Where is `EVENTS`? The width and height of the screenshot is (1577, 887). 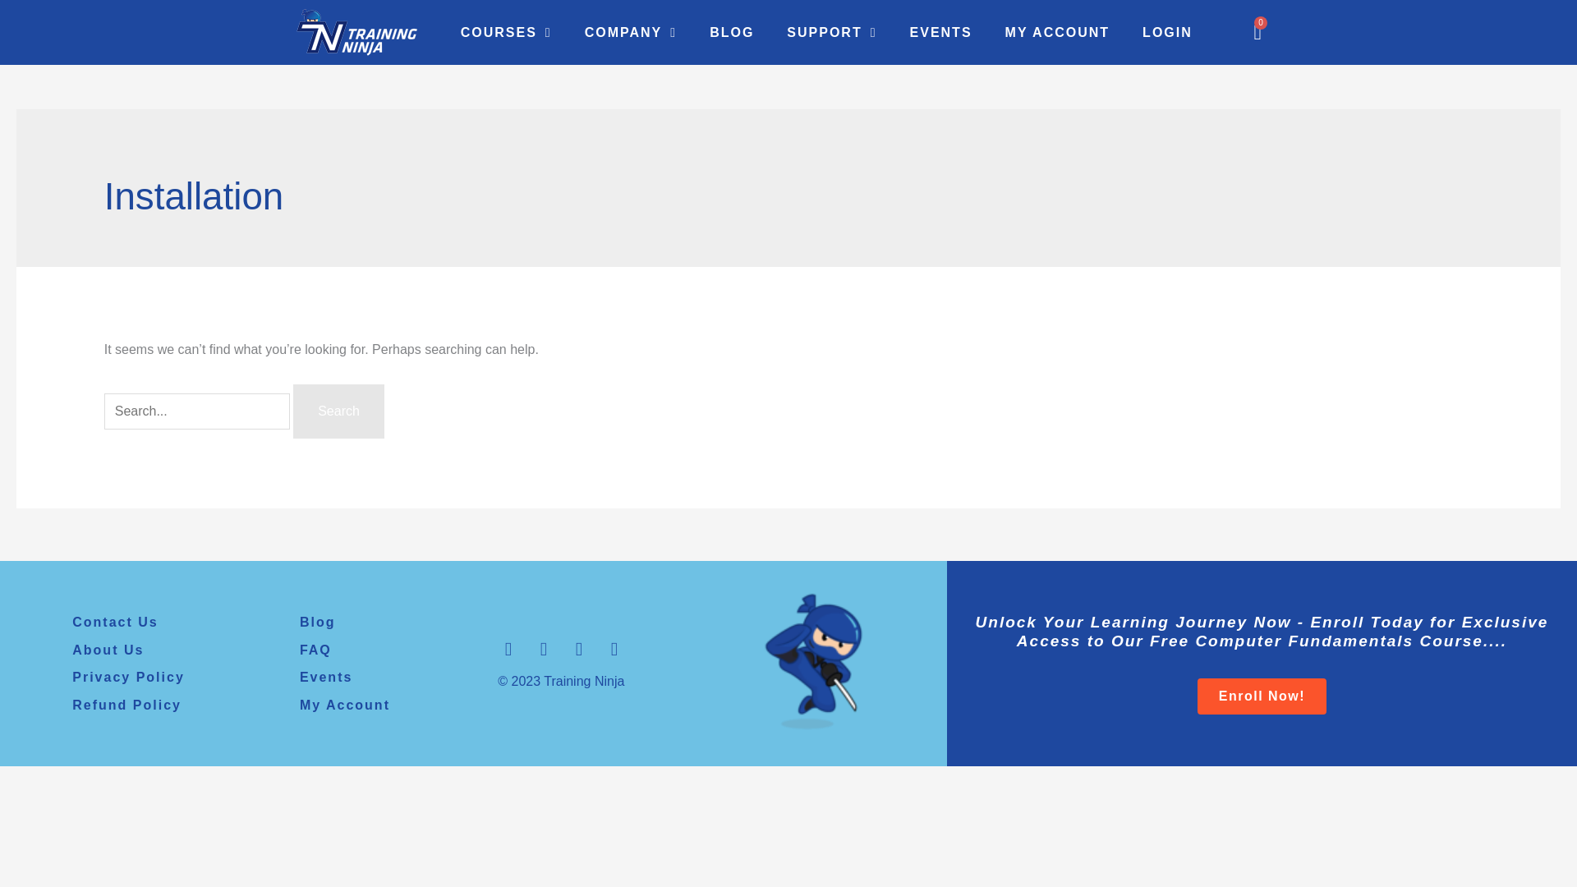 EVENTS is located at coordinates (1257, 31).